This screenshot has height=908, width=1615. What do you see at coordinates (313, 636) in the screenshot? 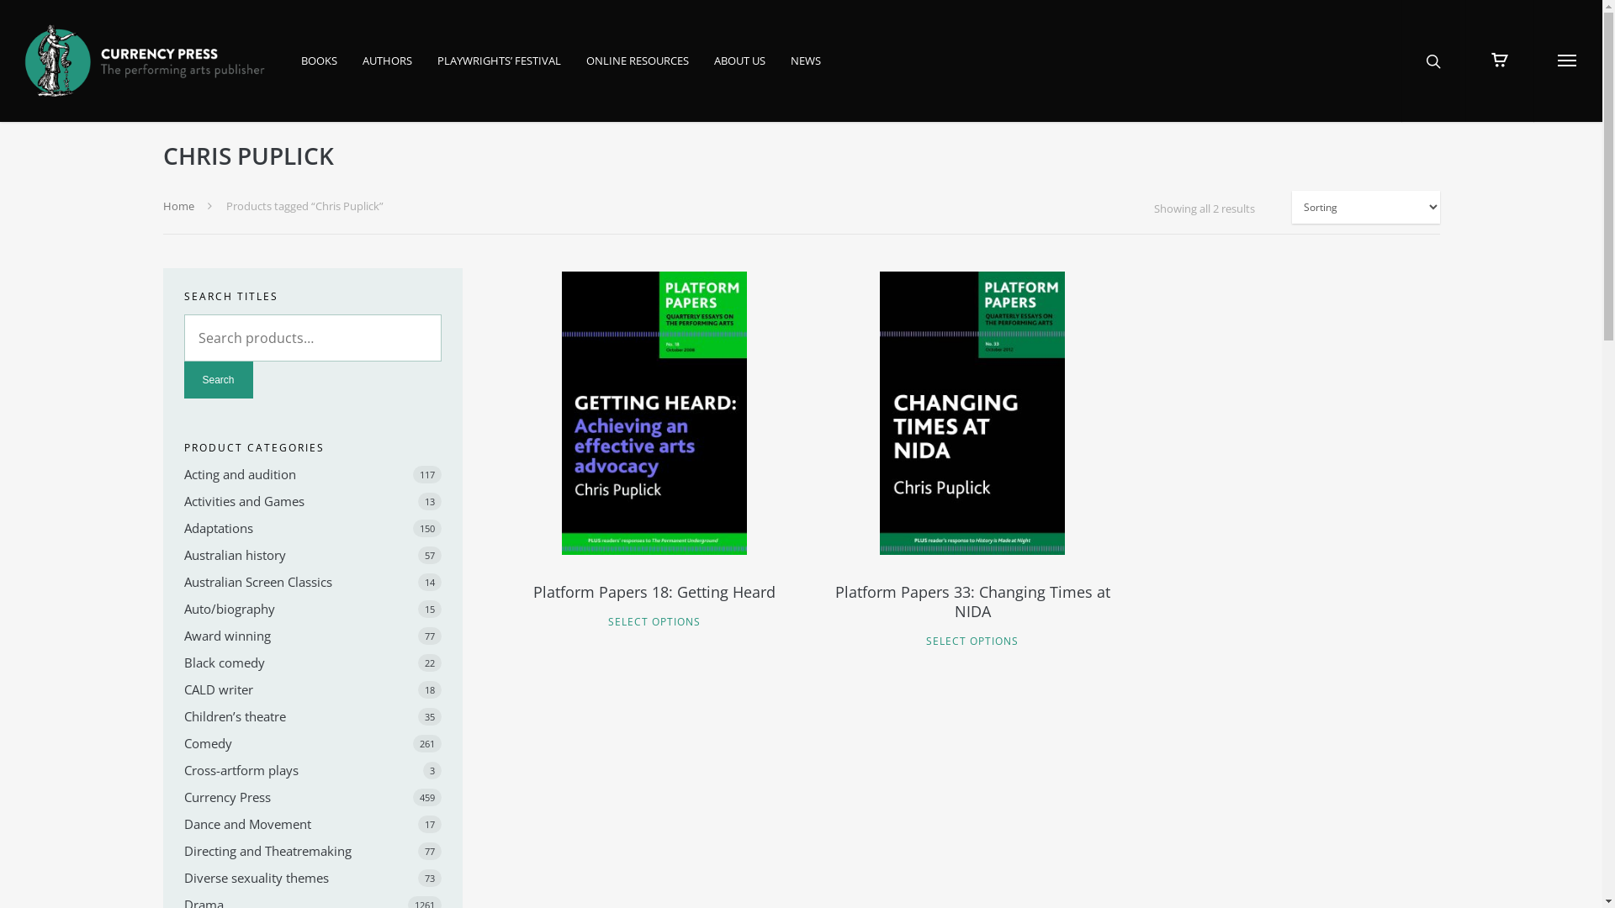
I see `Award winning` at bounding box center [313, 636].